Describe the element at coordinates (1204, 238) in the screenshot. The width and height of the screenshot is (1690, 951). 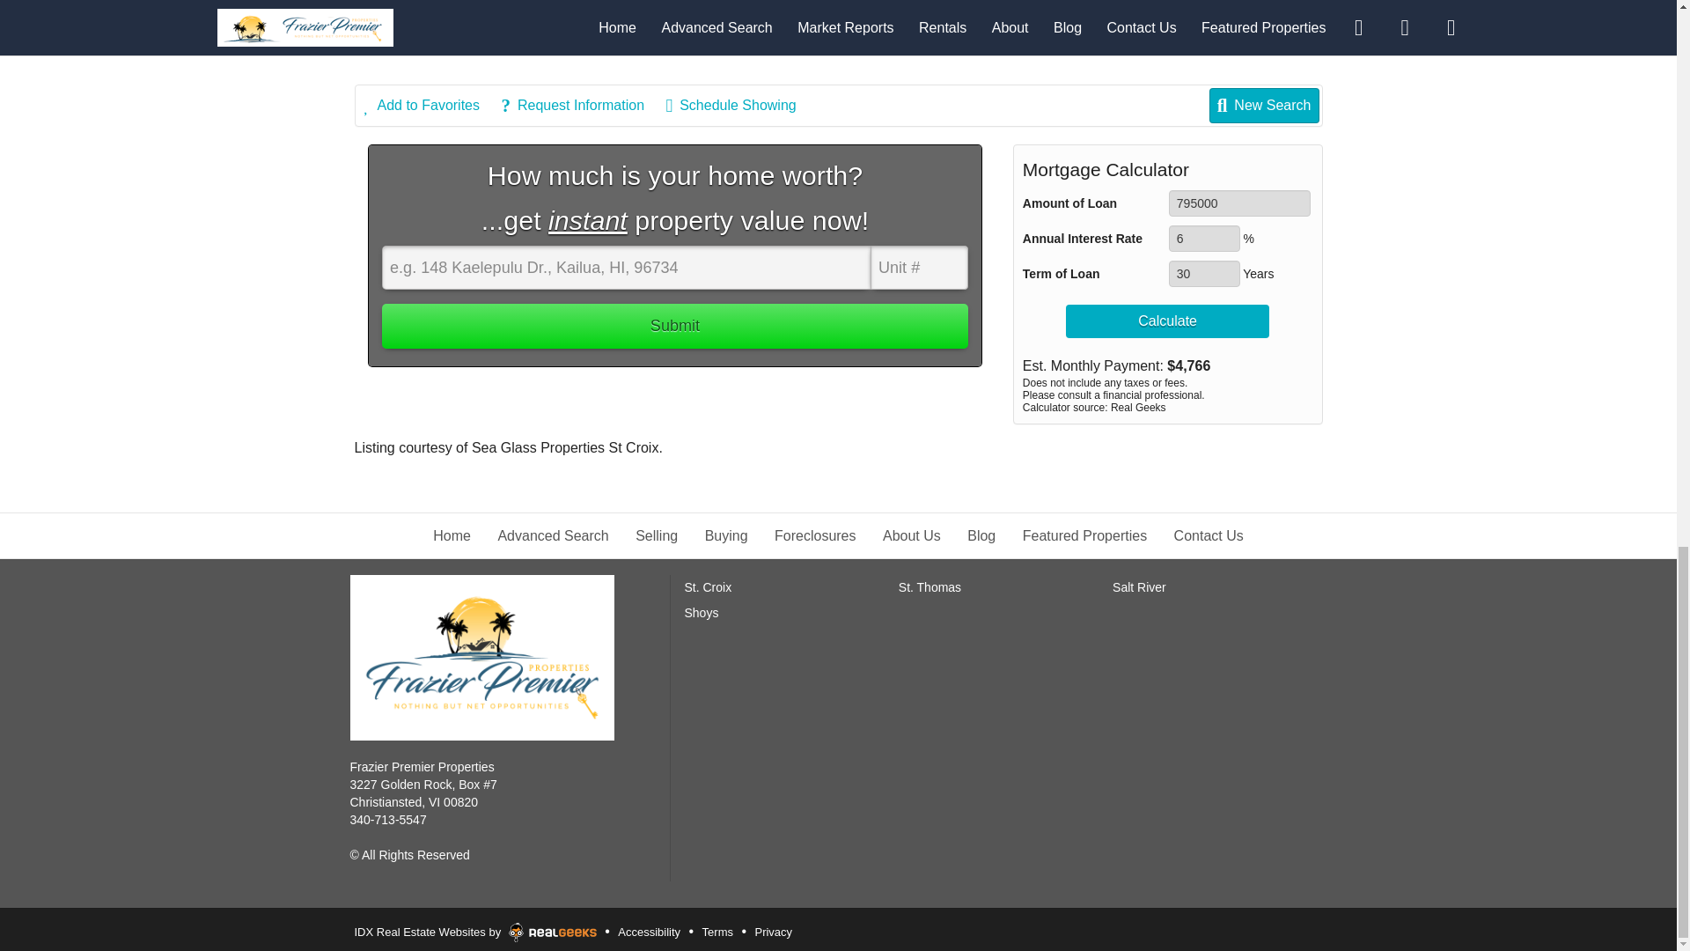
I see `6` at that location.